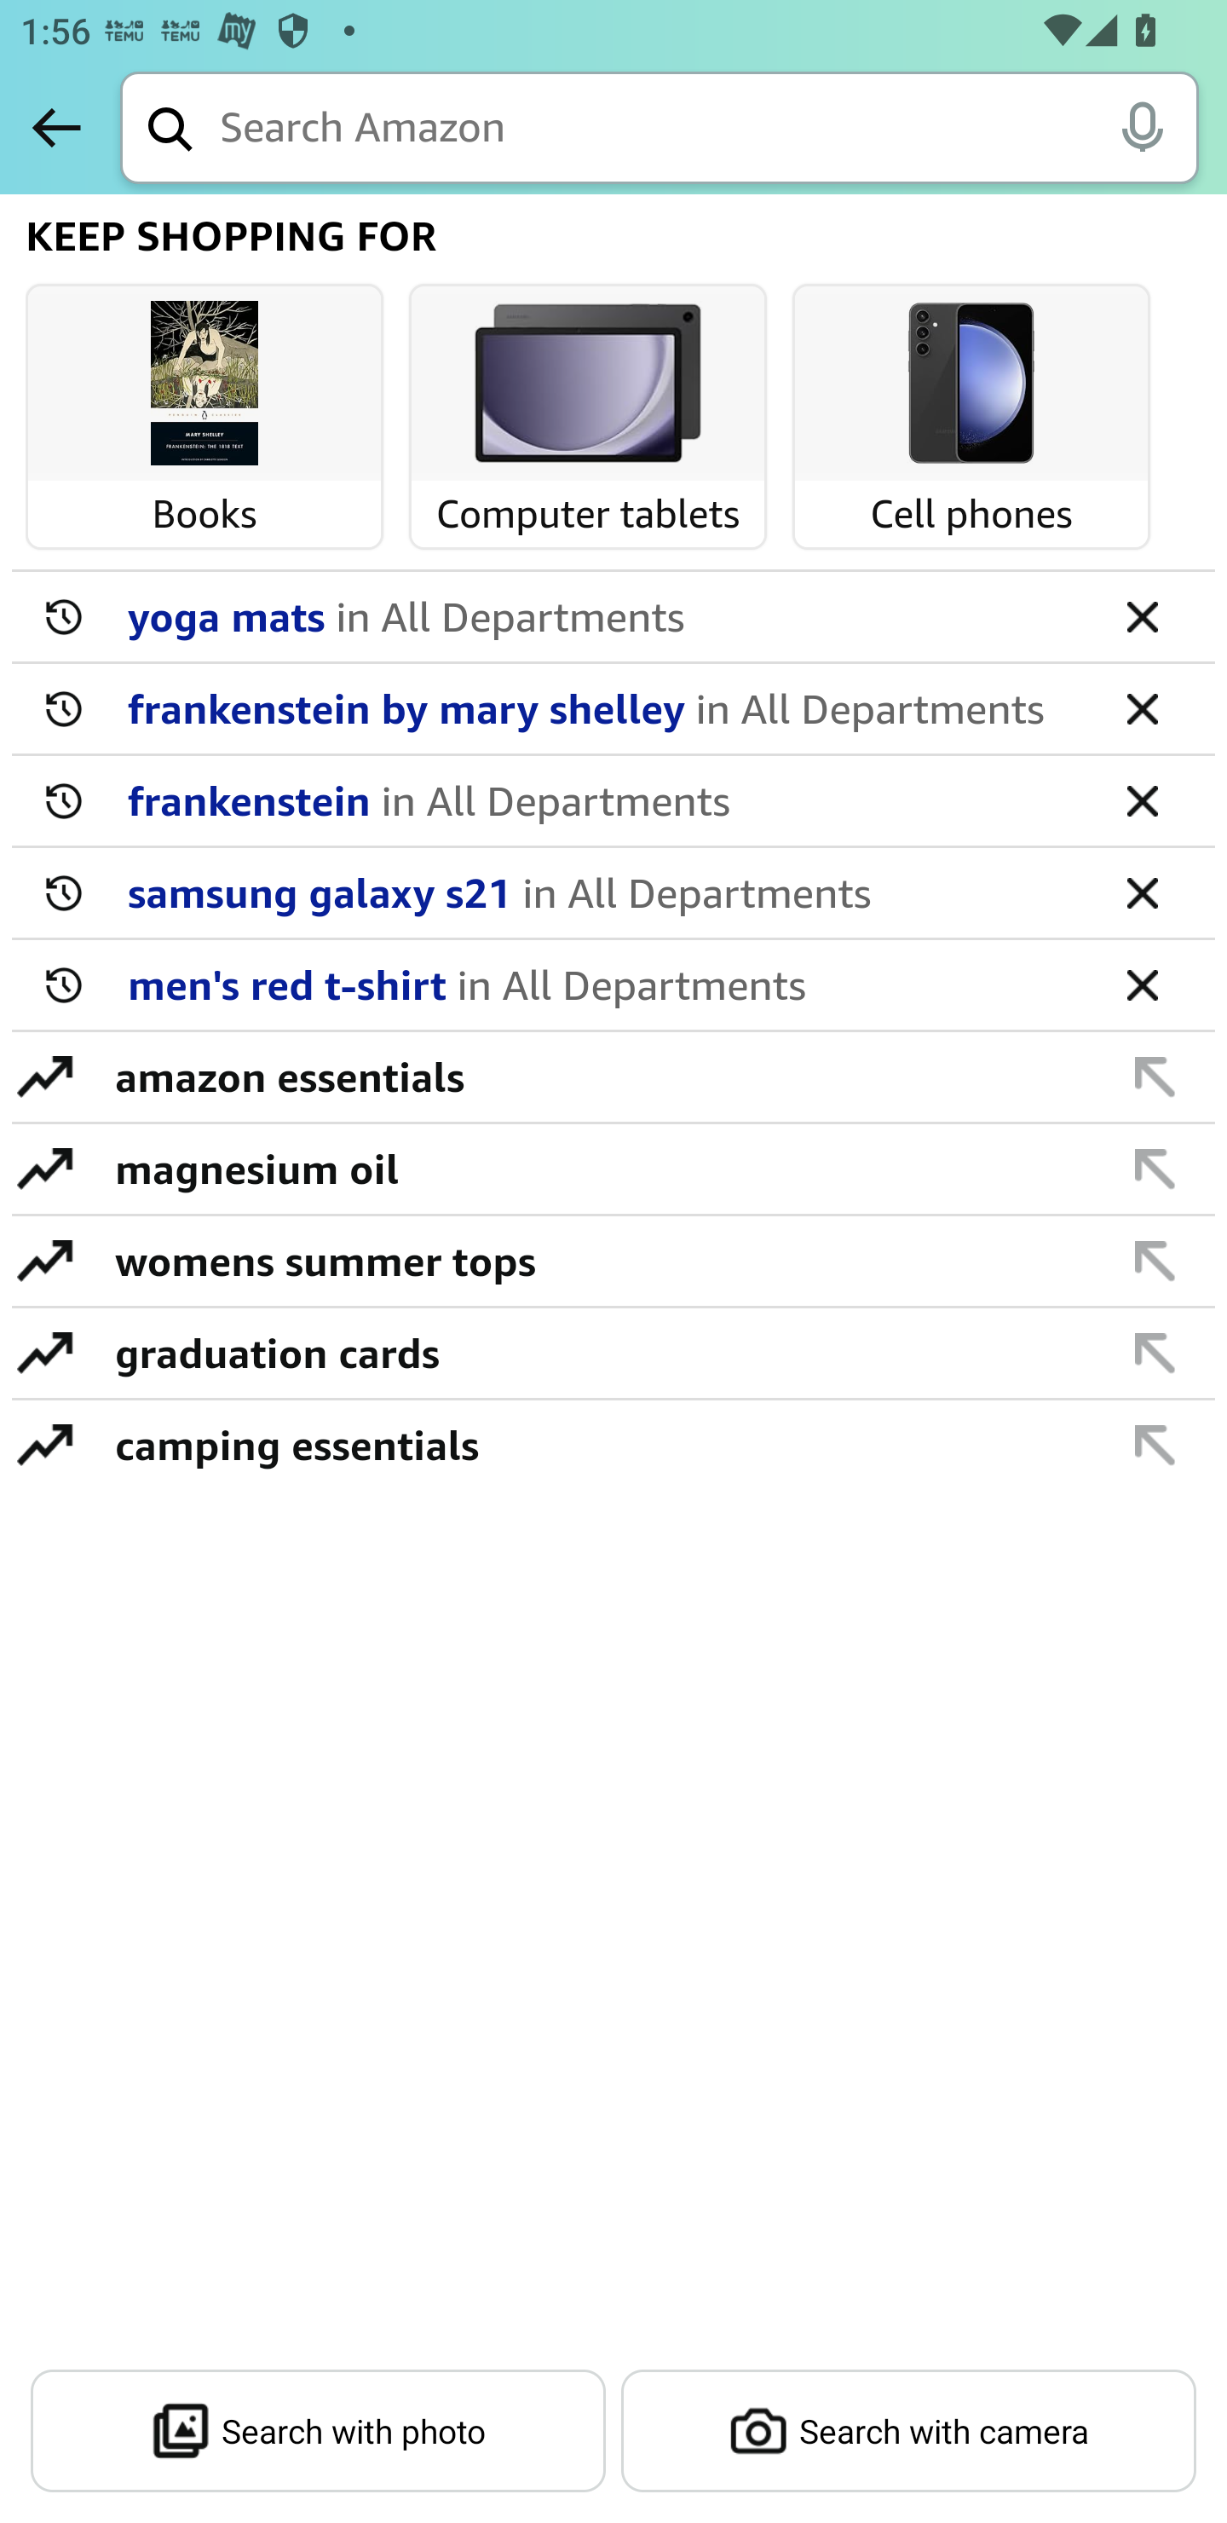  What do you see at coordinates (613, 1444) in the screenshot?
I see `camping essentials append suggestion` at bounding box center [613, 1444].